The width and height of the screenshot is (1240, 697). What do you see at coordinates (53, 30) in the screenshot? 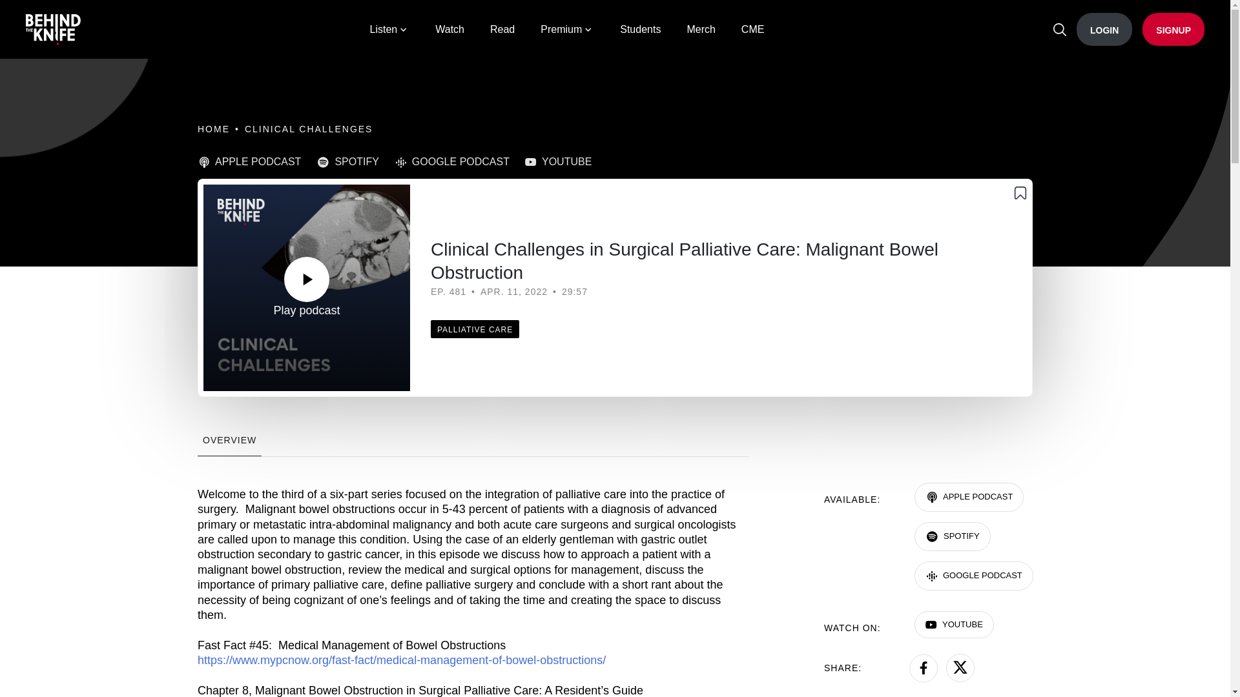
I see `BTK logo` at bounding box center [53, 30].